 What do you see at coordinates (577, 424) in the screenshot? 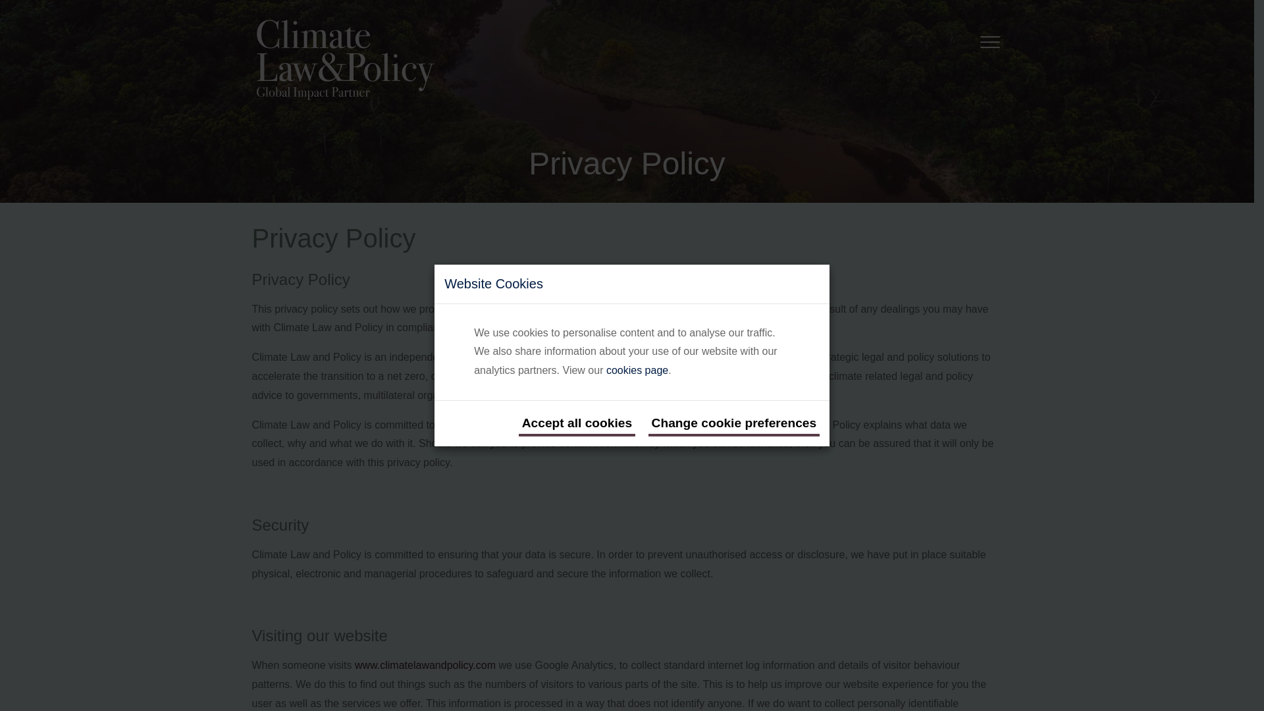
I see `Accept all cookies` at bounding box center [577, 424].